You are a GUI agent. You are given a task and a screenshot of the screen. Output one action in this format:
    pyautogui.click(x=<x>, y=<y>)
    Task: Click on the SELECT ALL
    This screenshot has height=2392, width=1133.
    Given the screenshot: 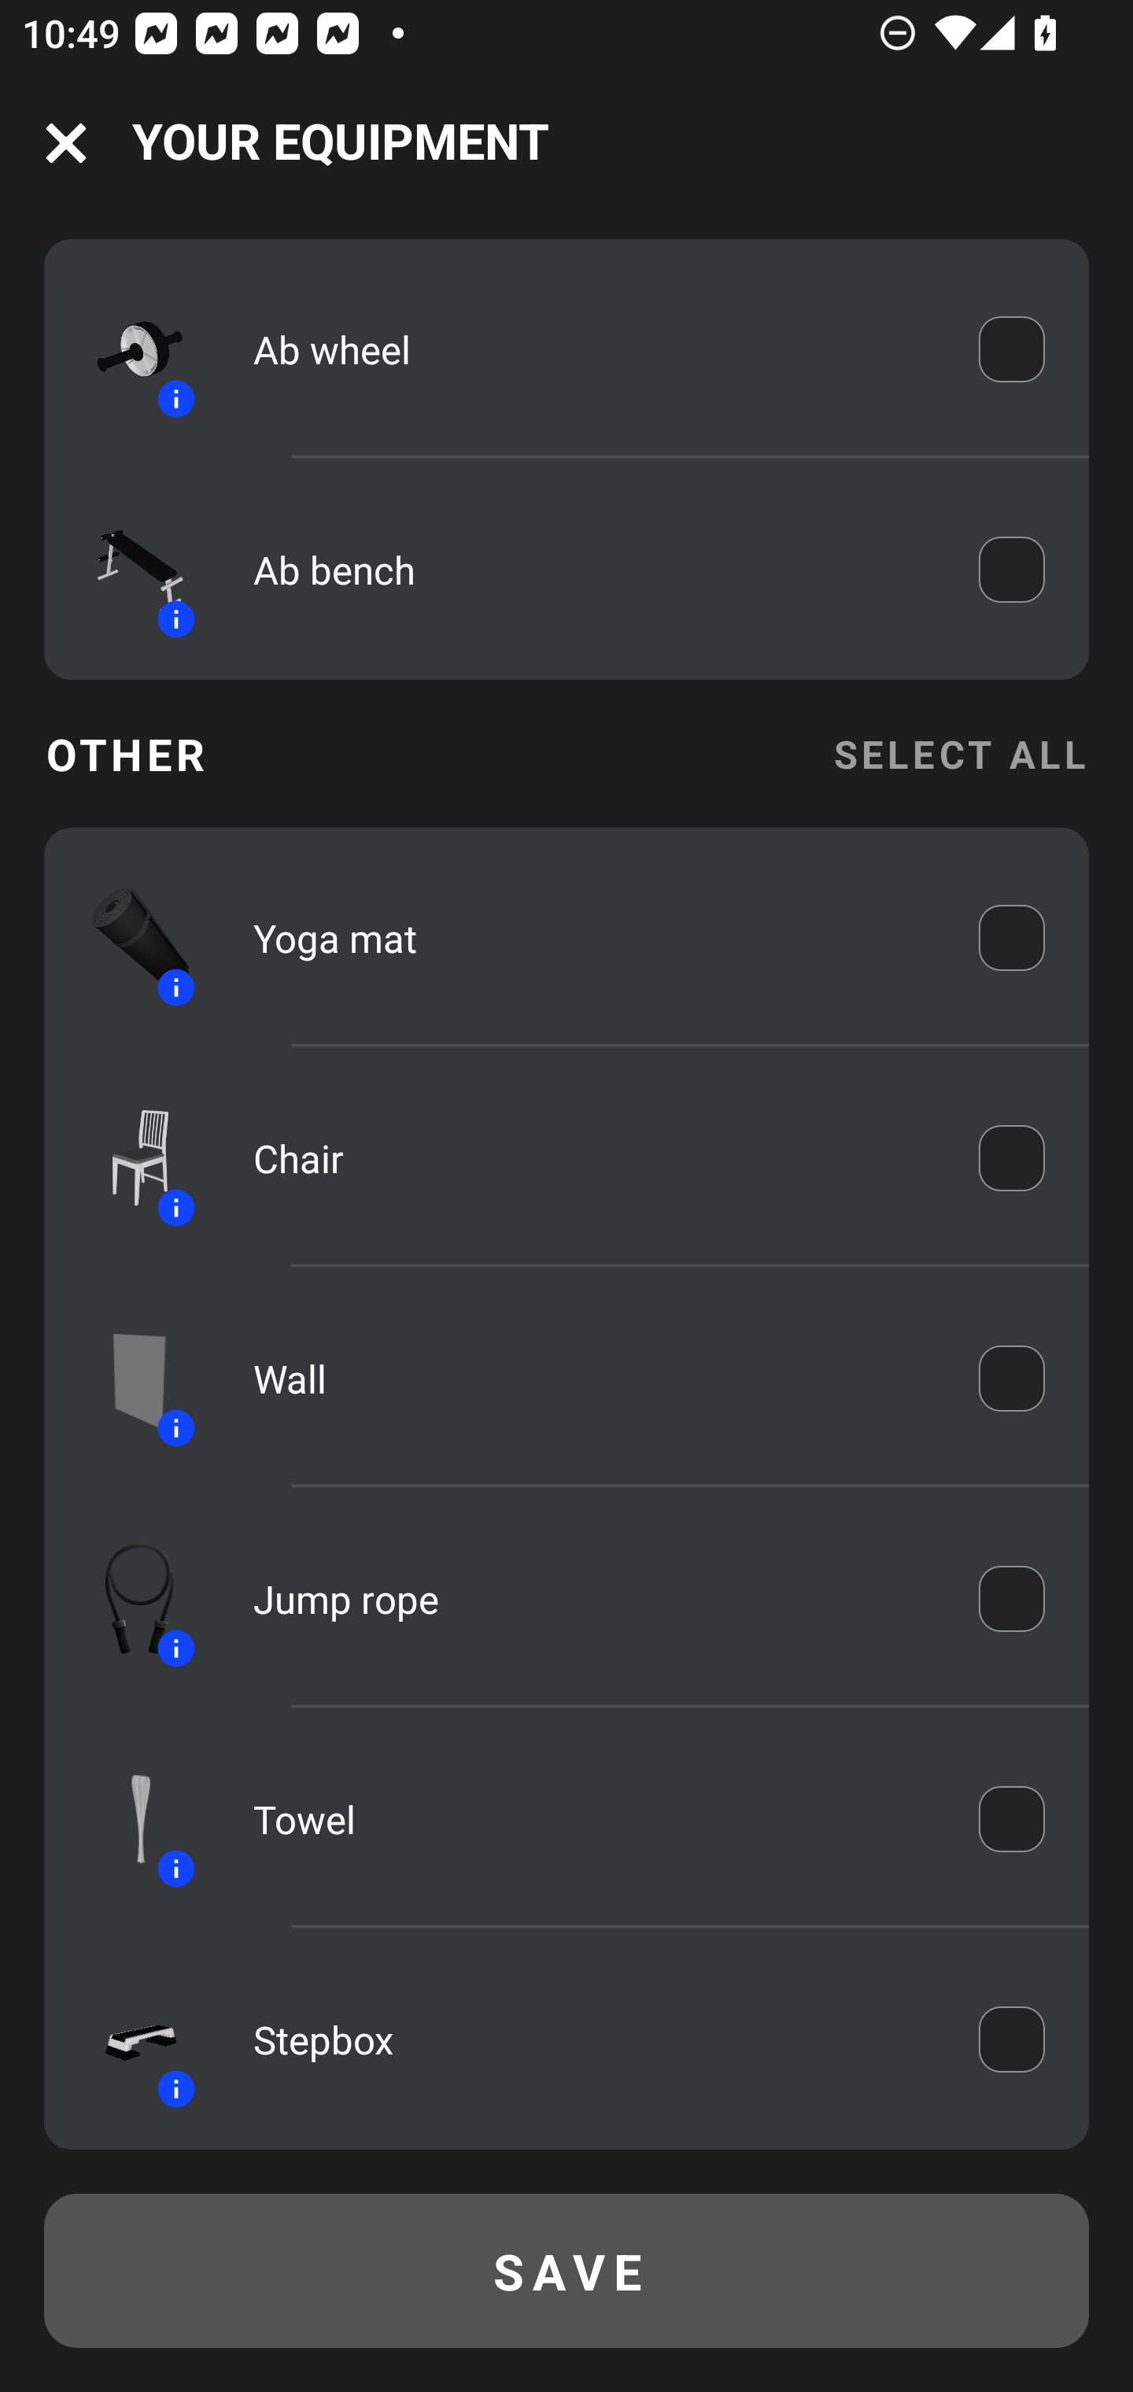 What is the action you would take?
    pyautogui.click(x=960, y=754)
    